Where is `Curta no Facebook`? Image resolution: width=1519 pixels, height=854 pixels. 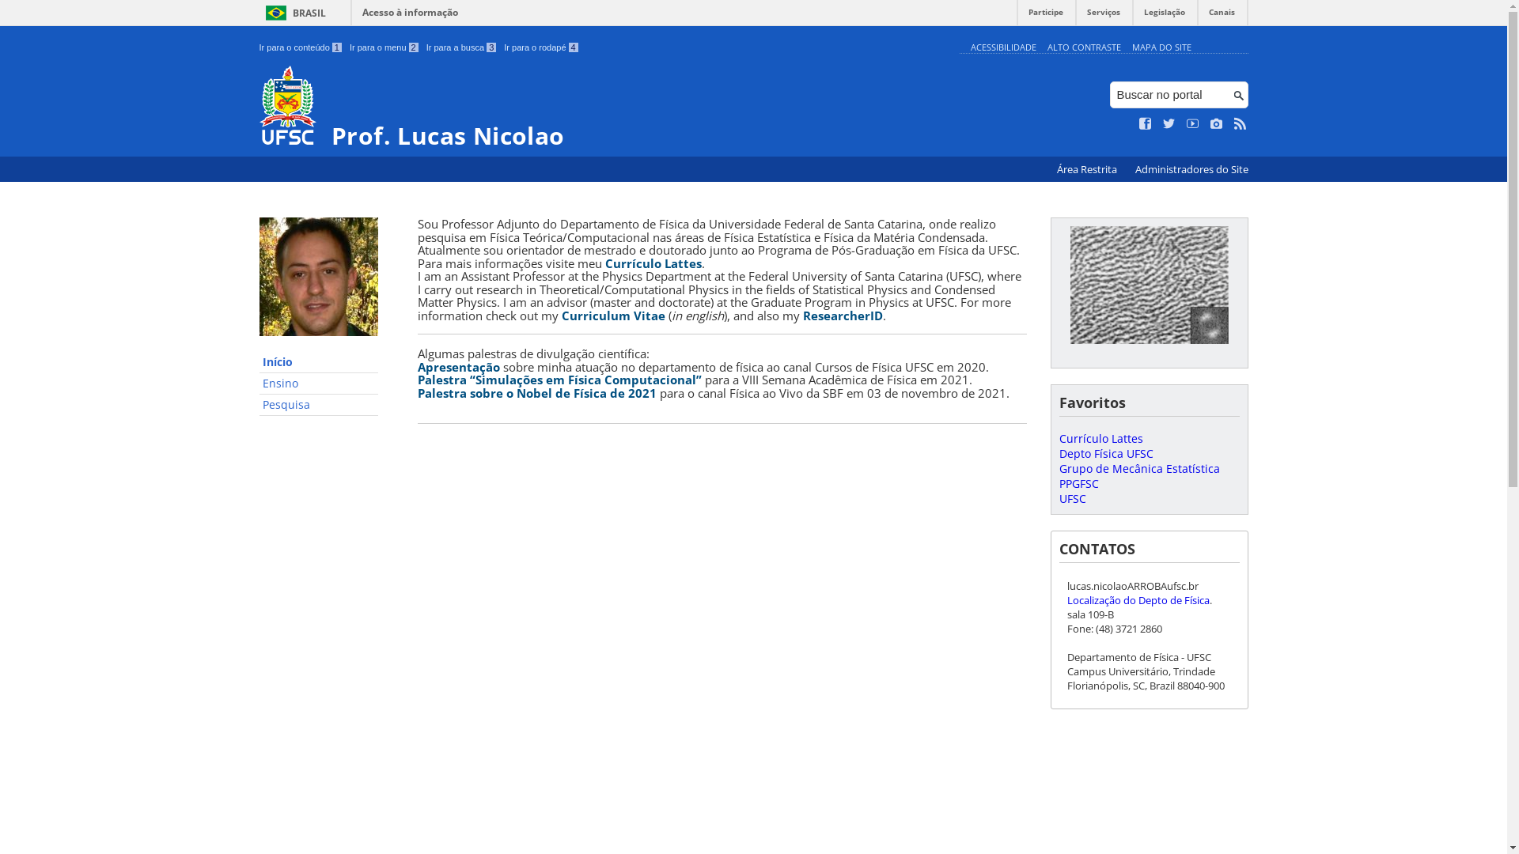
Curta no Facebook is located at coordinates (1146, 124).